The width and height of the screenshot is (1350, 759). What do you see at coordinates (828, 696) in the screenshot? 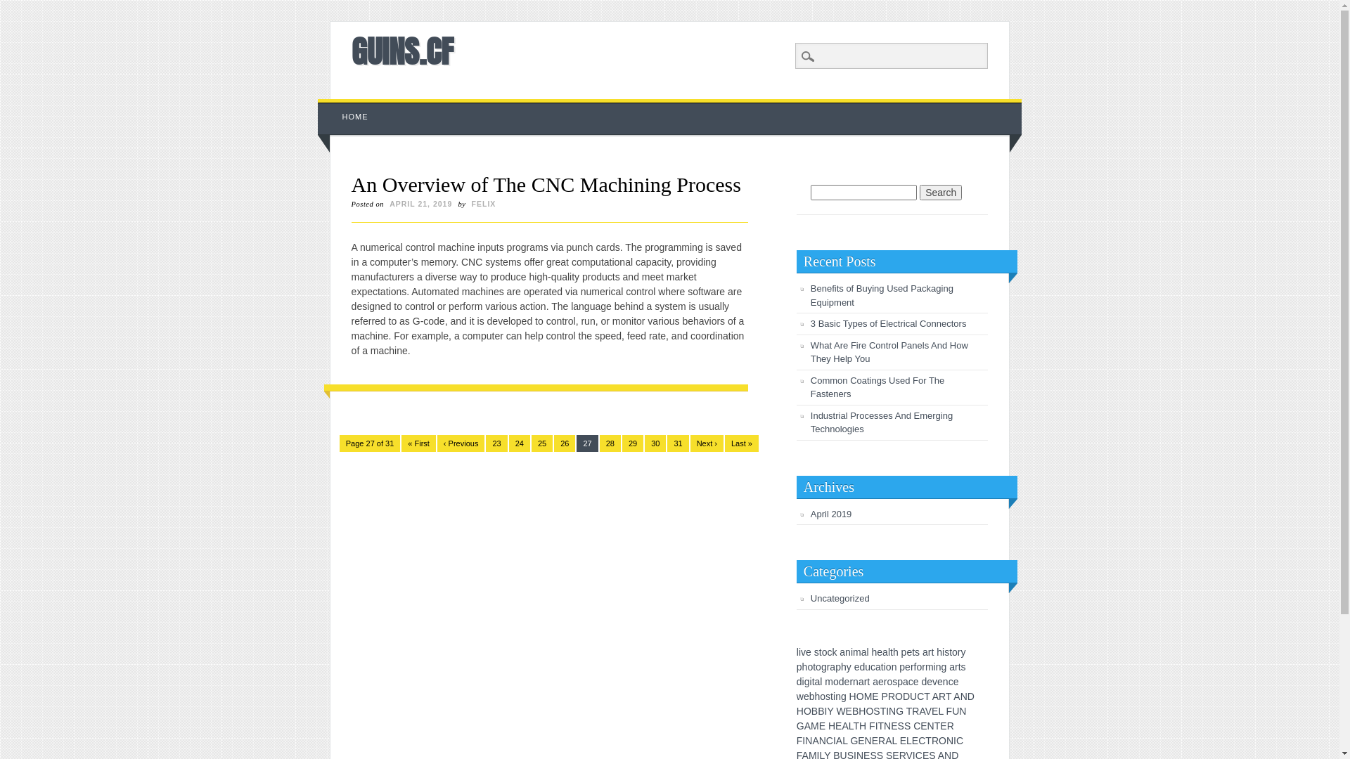
I see `s` at bounding box center [828, 696].